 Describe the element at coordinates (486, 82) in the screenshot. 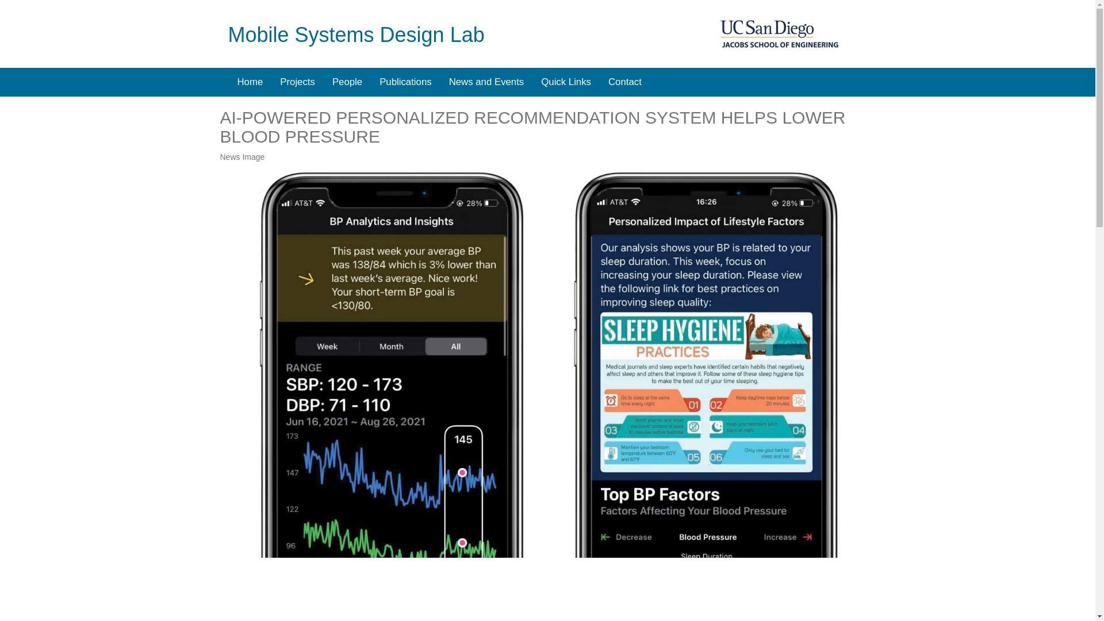

I see `MESDAT Events` at that location.